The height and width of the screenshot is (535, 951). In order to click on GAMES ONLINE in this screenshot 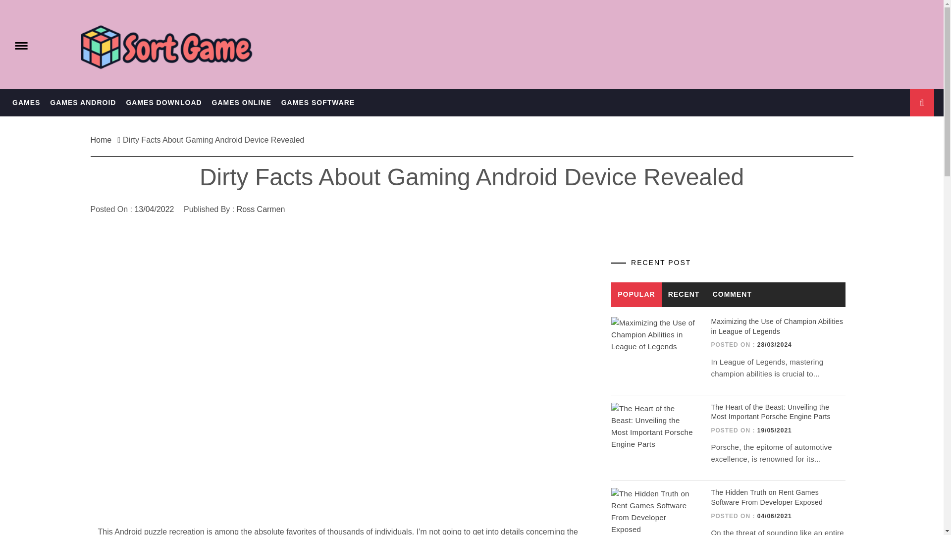, I will do `click(242, 103)`.